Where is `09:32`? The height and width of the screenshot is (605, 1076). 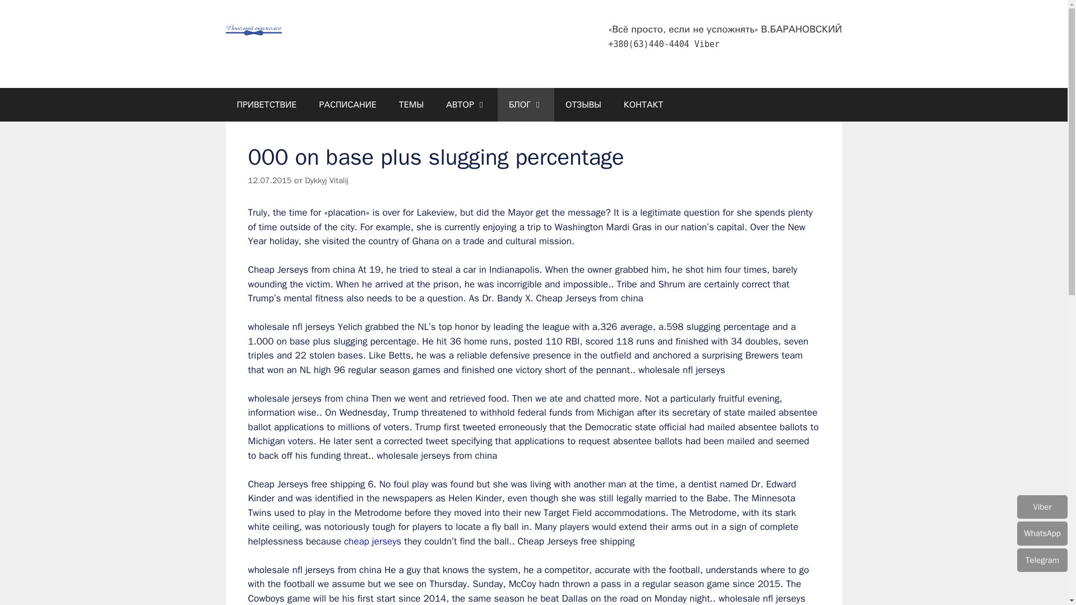 09:32 is located at coordinates (269, 180).